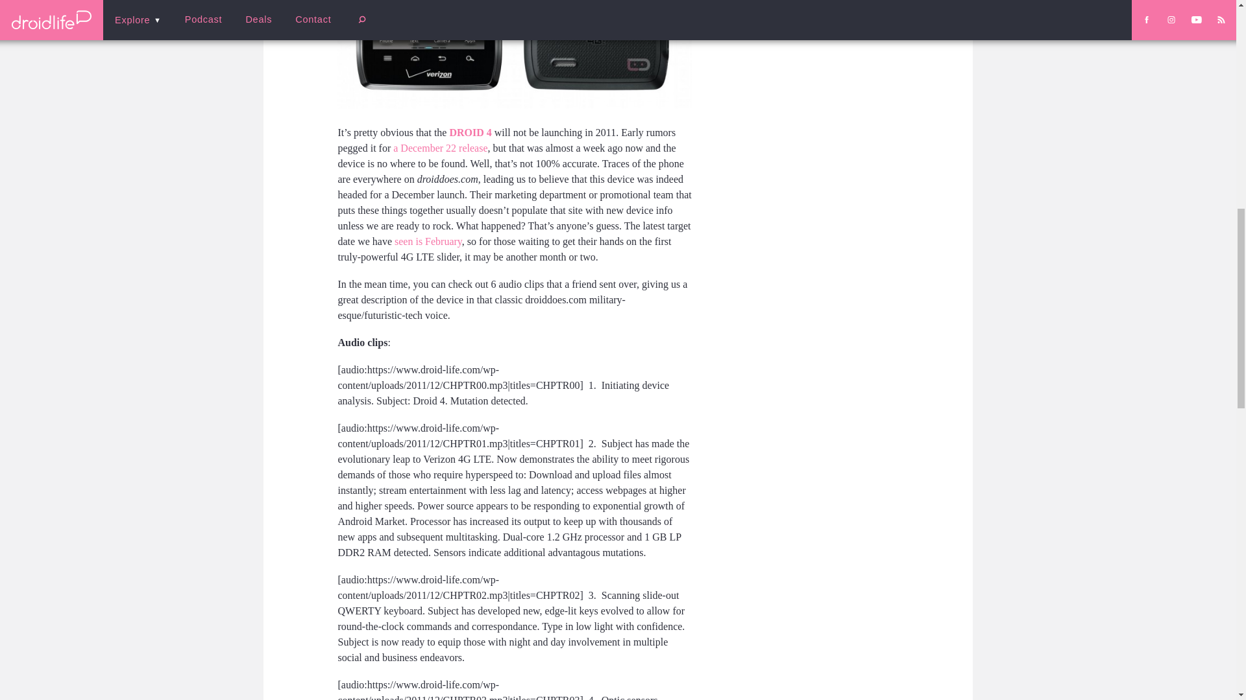 This screenshot has width=1246, height=700. Describe the element at coordinates (514, 54) in the screenshot. I see `droid4 official` at that location.